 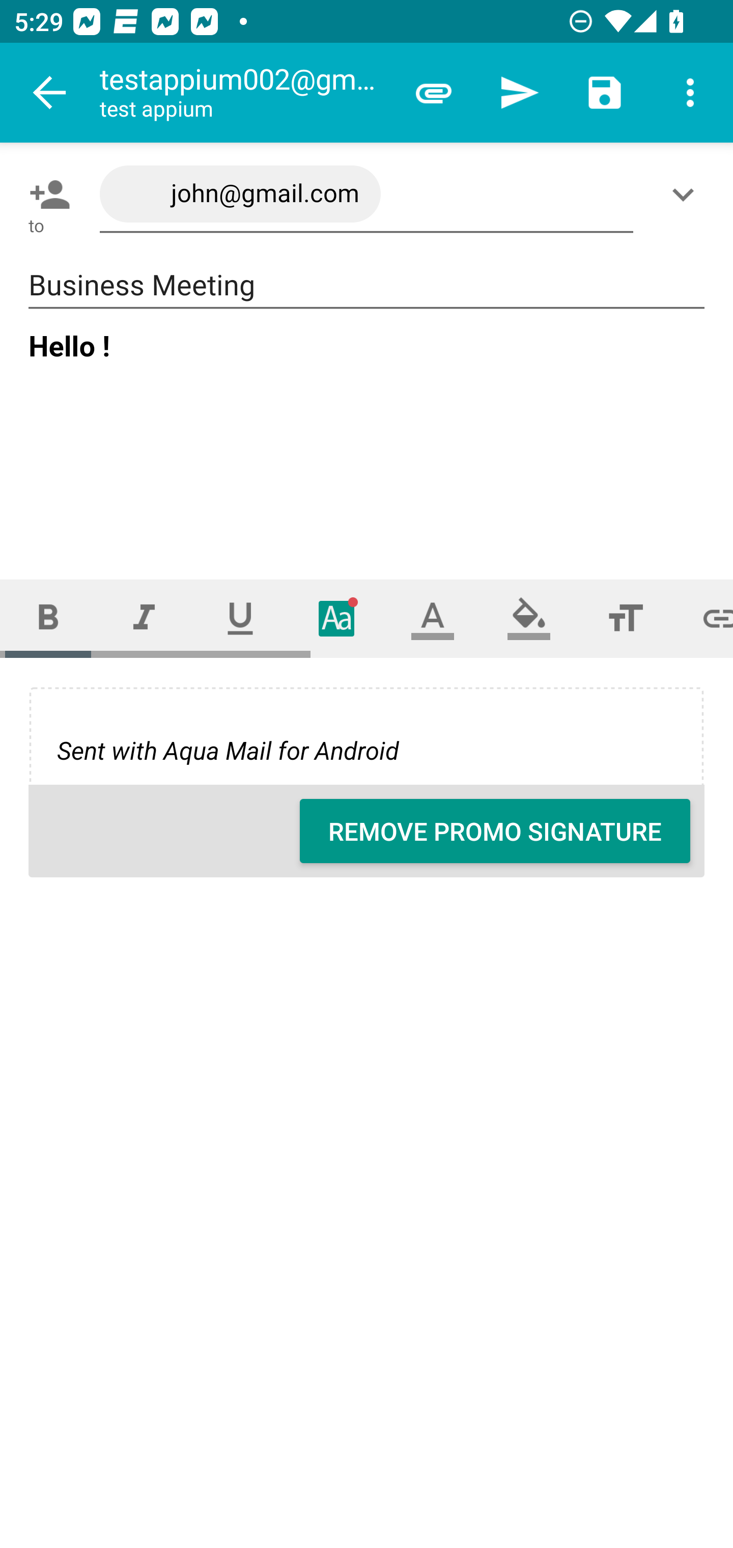 What do you see at coordinates (240, 618) in the screenshot?
I see `Underline` at bounding box center [240, 618].